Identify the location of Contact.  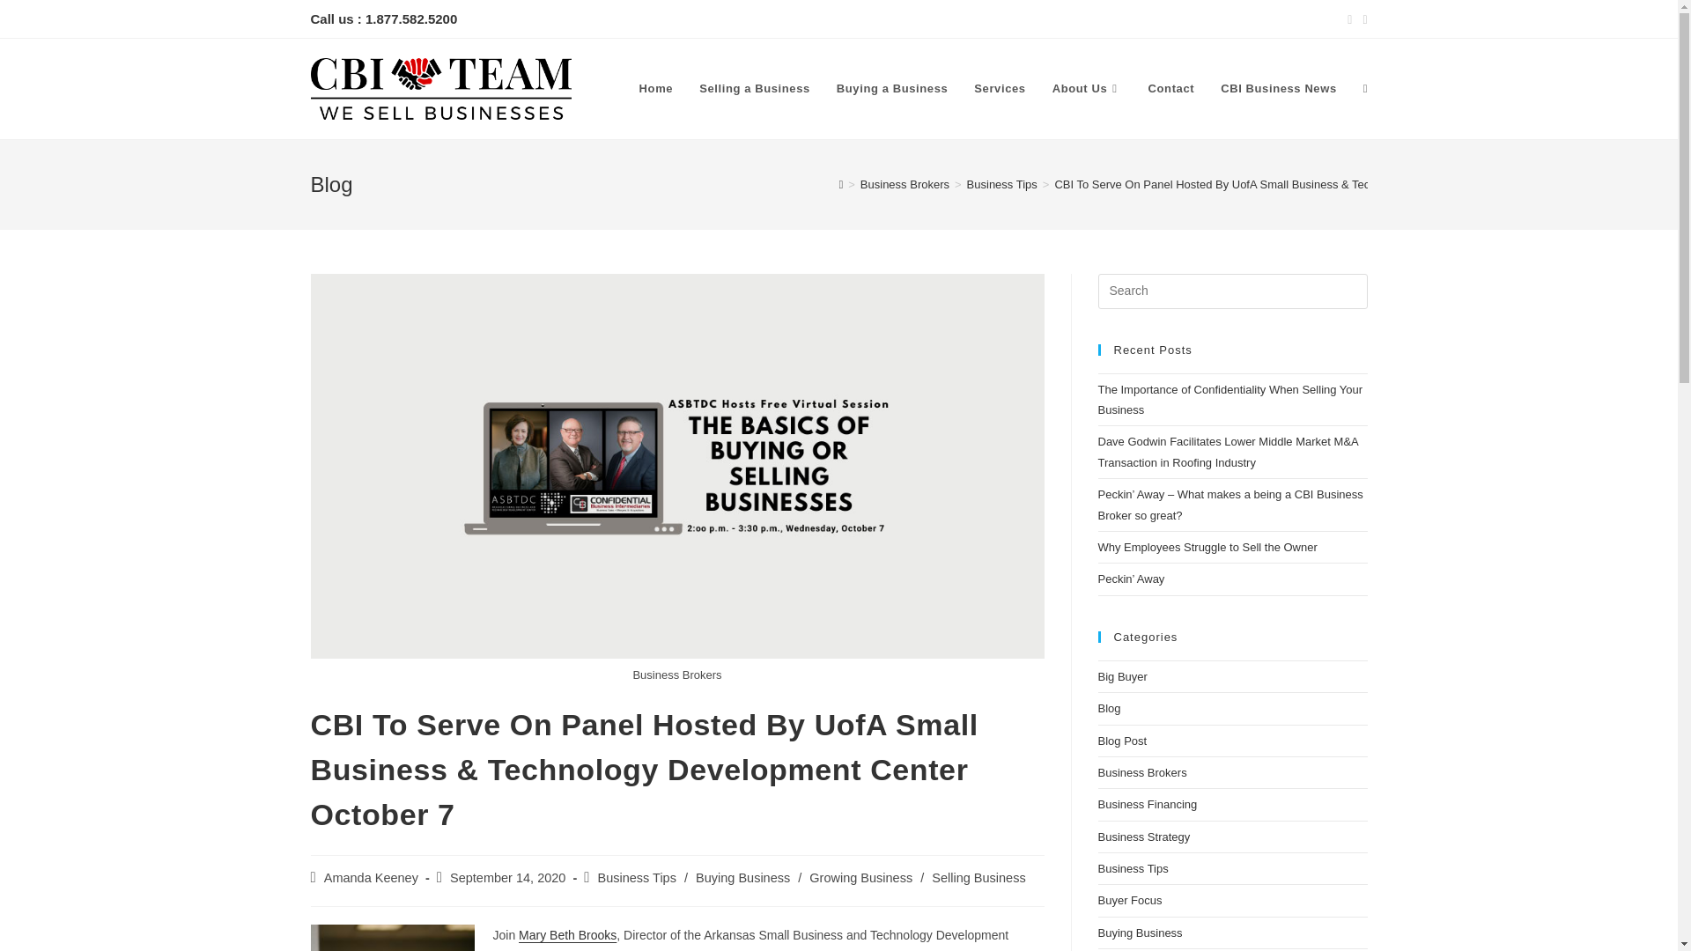
(1171, 88).